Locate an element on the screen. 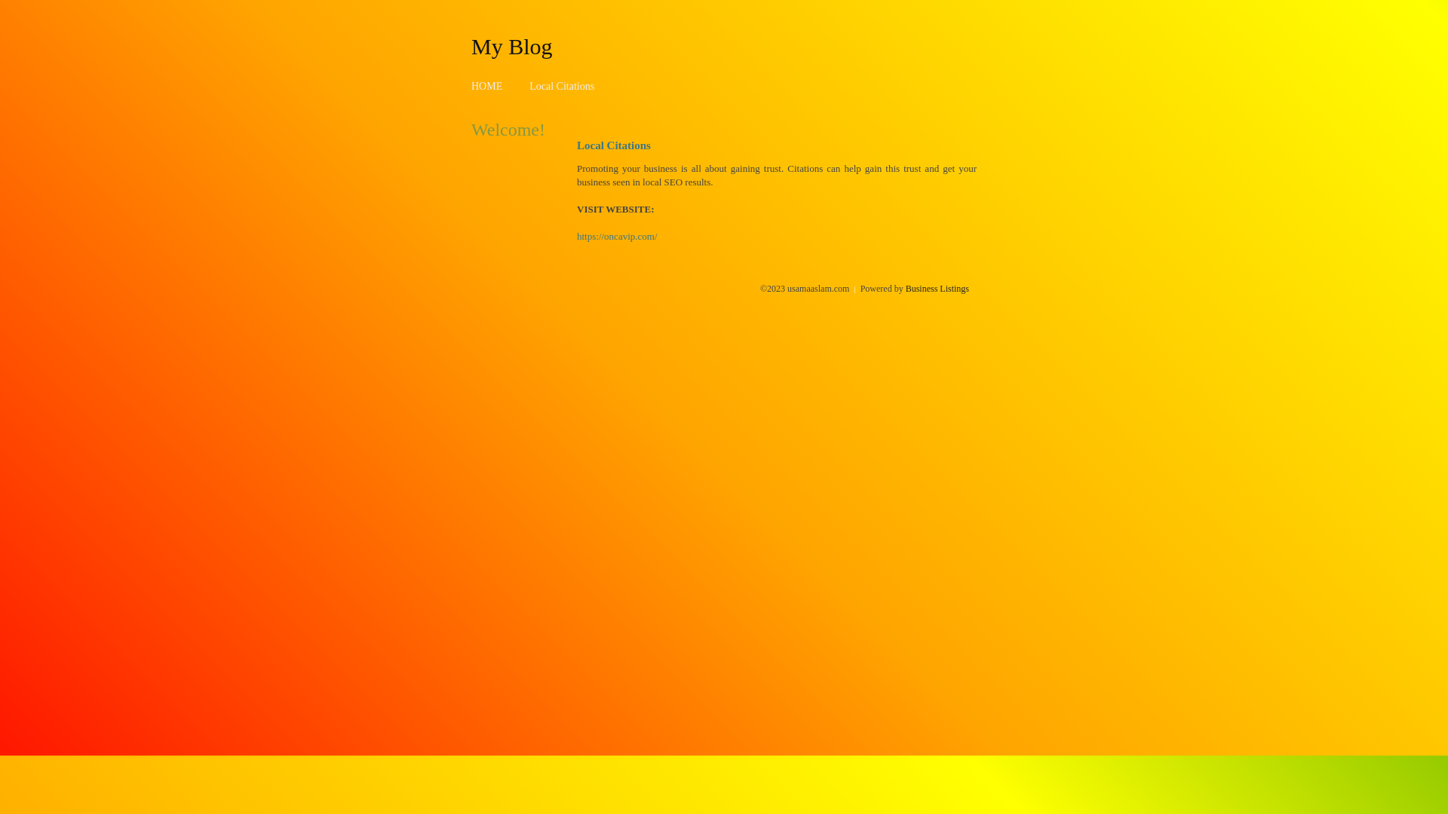  Business Listings is located at coordinates (937, 289).